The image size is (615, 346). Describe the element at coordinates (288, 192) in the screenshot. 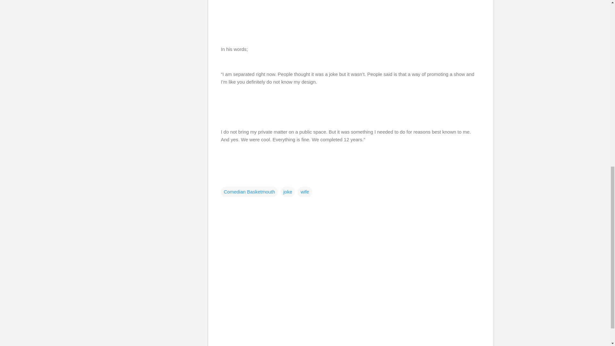

I see `joke` at that location.